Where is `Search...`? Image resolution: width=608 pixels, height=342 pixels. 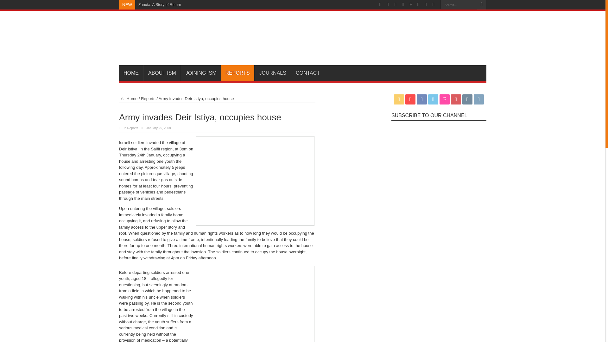 Search... is located at coordinates (459, 4).